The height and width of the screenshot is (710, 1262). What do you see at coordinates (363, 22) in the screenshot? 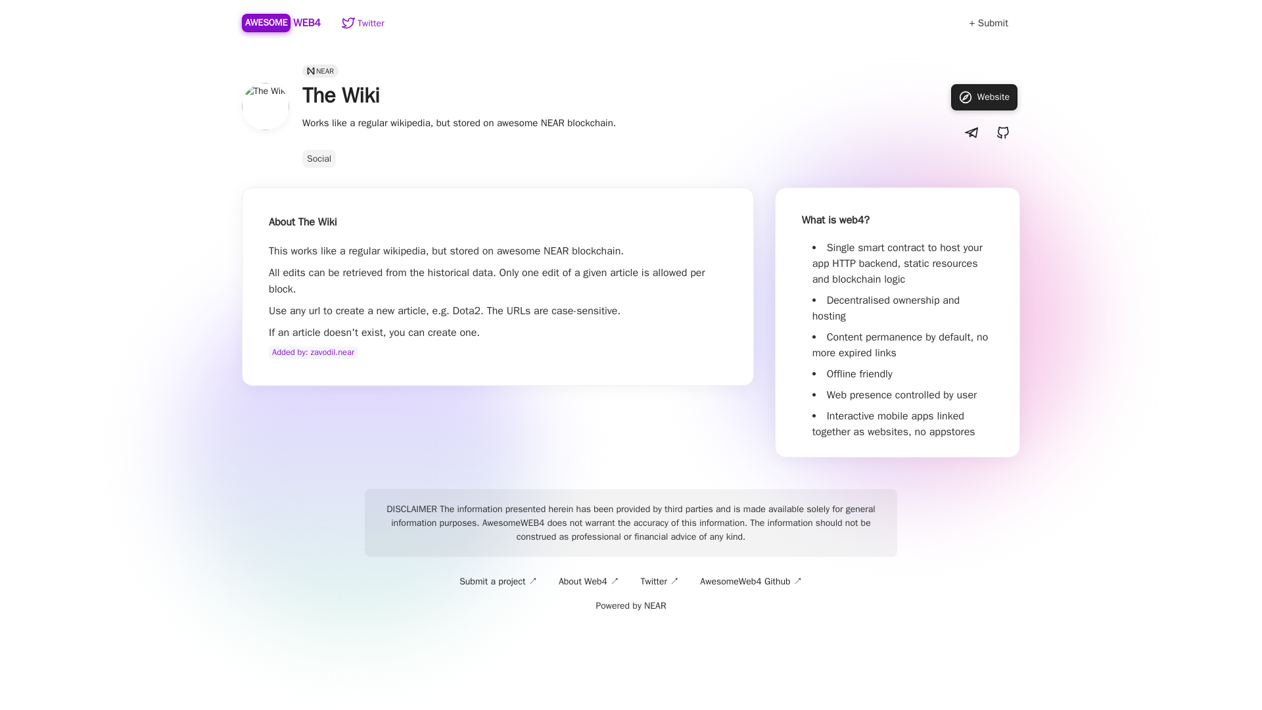
I see `Twitter` at bounding box center [363, 22].